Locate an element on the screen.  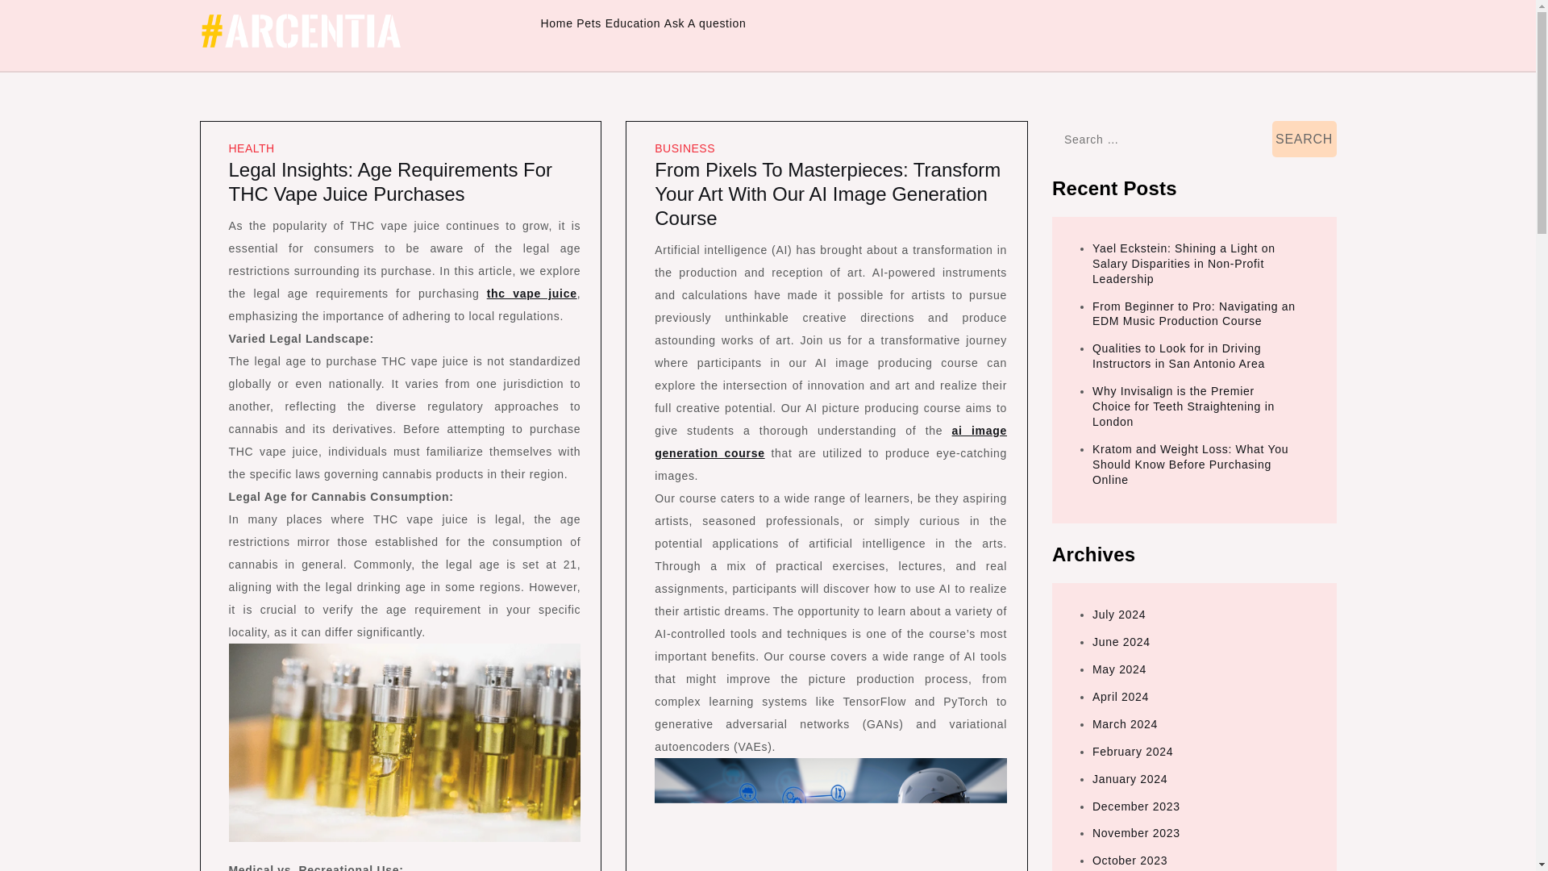
Ask A question is located at coordinates (705, 23).